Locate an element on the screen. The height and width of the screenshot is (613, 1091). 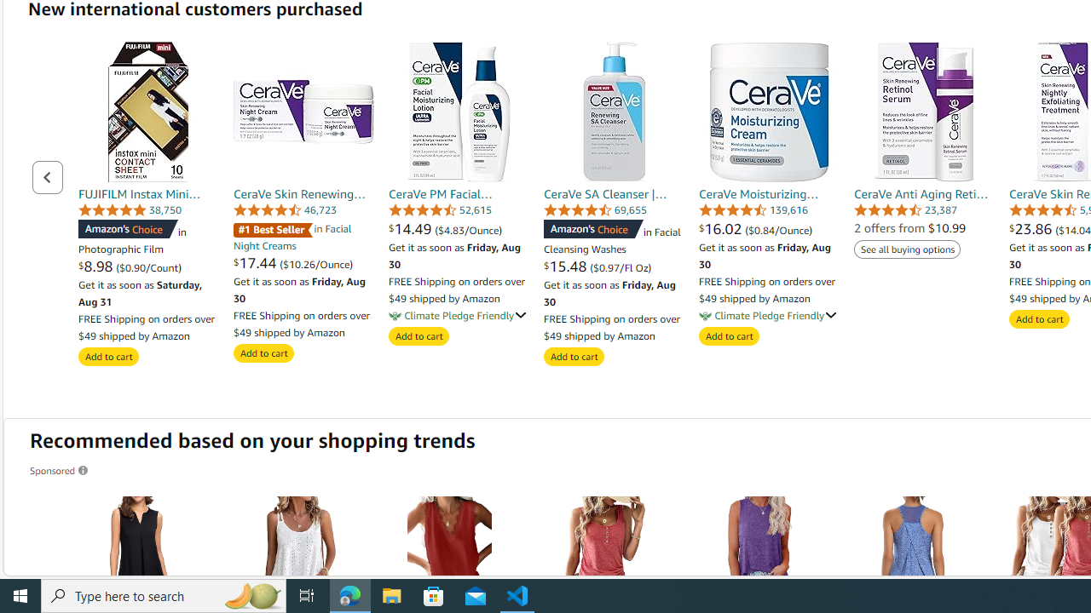
$14.49  is located at coordinates (411, 228).